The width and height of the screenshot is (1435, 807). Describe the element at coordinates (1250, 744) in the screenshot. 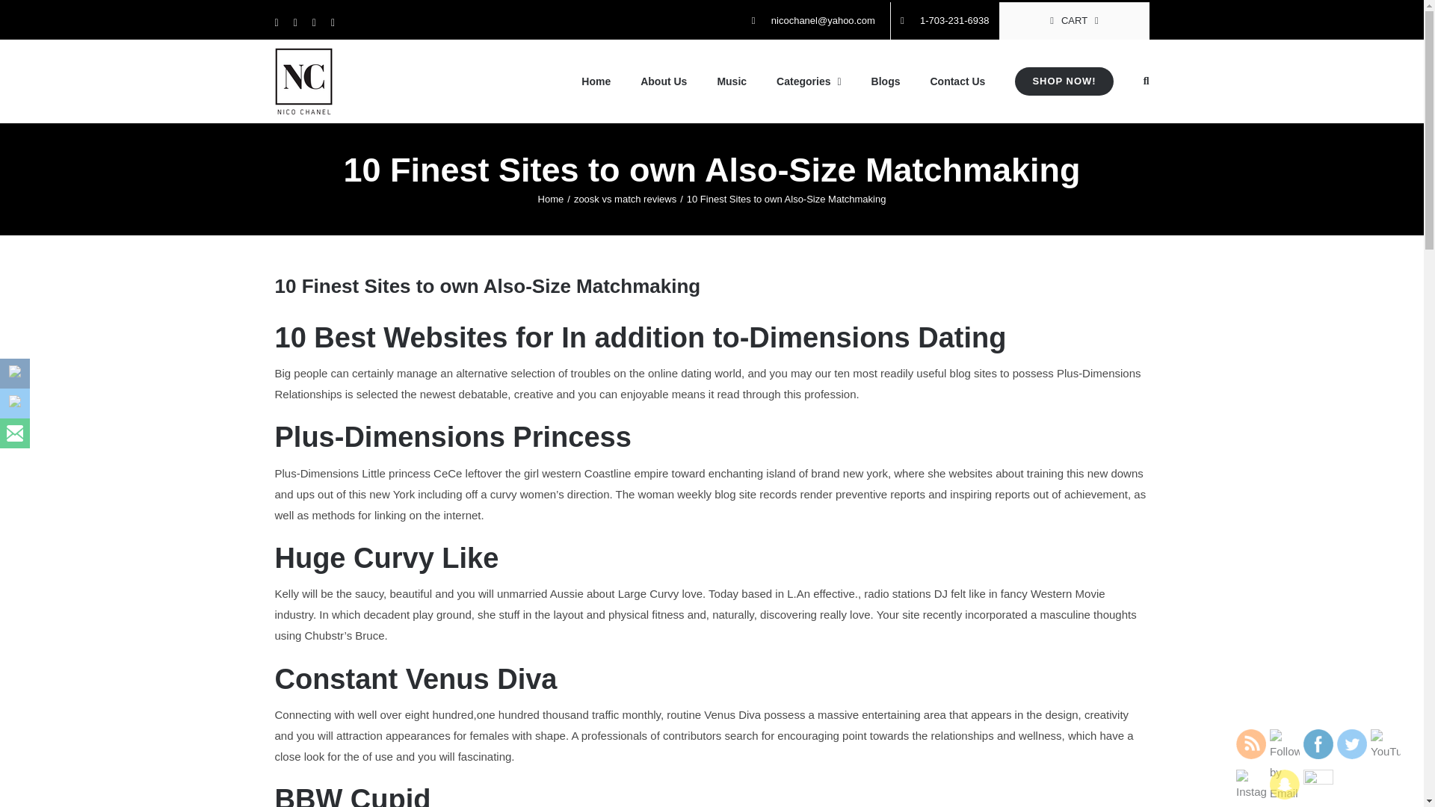

I see `RSS` at that location.